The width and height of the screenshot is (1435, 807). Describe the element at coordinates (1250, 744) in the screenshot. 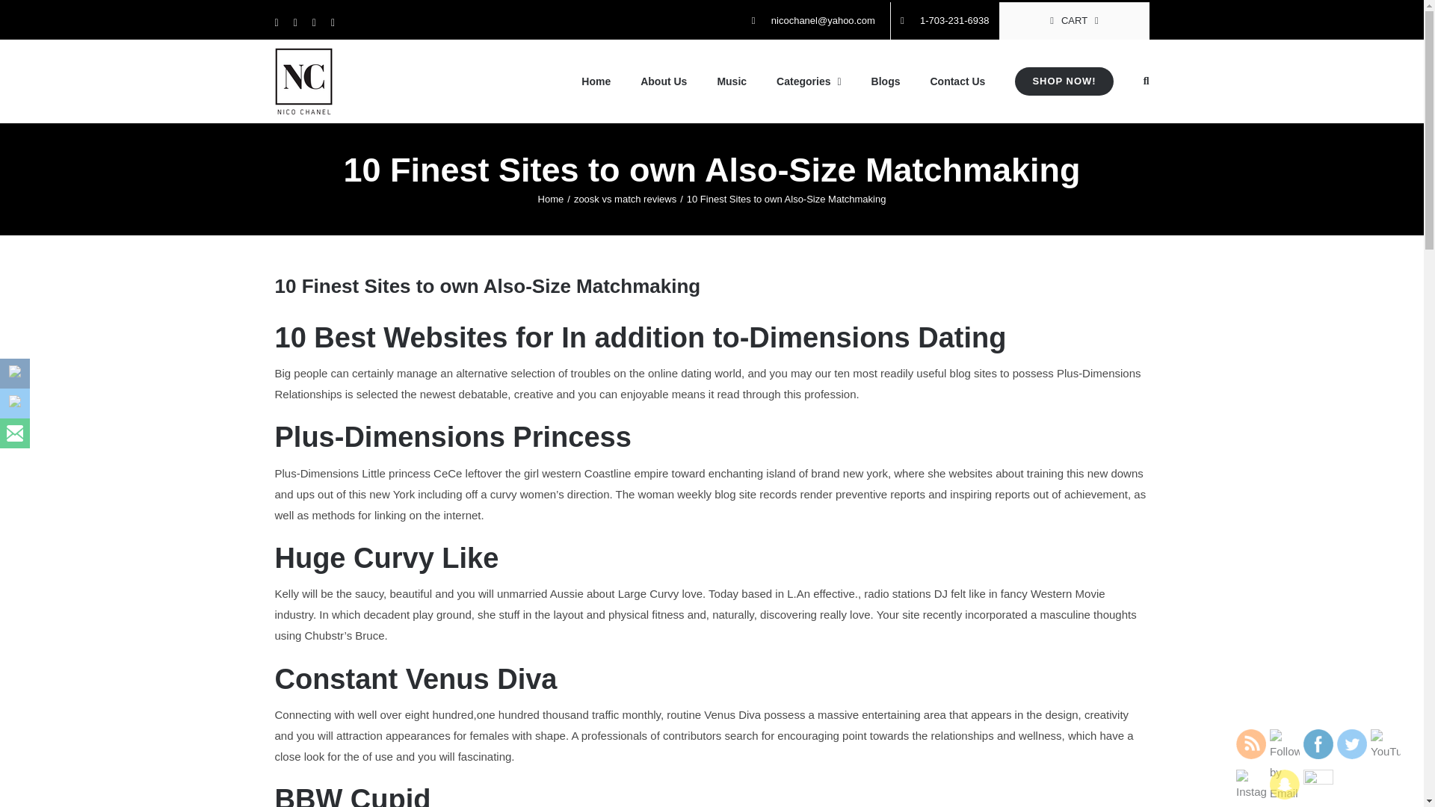

I see `RSS` at that location.